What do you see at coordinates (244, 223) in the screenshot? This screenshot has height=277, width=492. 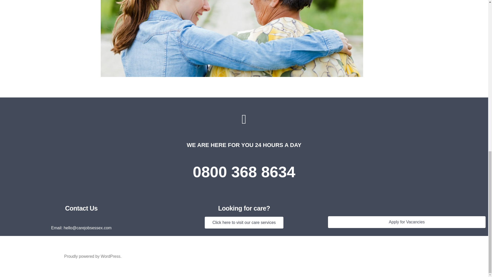 I see `Click here to visit our care services` at bounding box center [244, 223].